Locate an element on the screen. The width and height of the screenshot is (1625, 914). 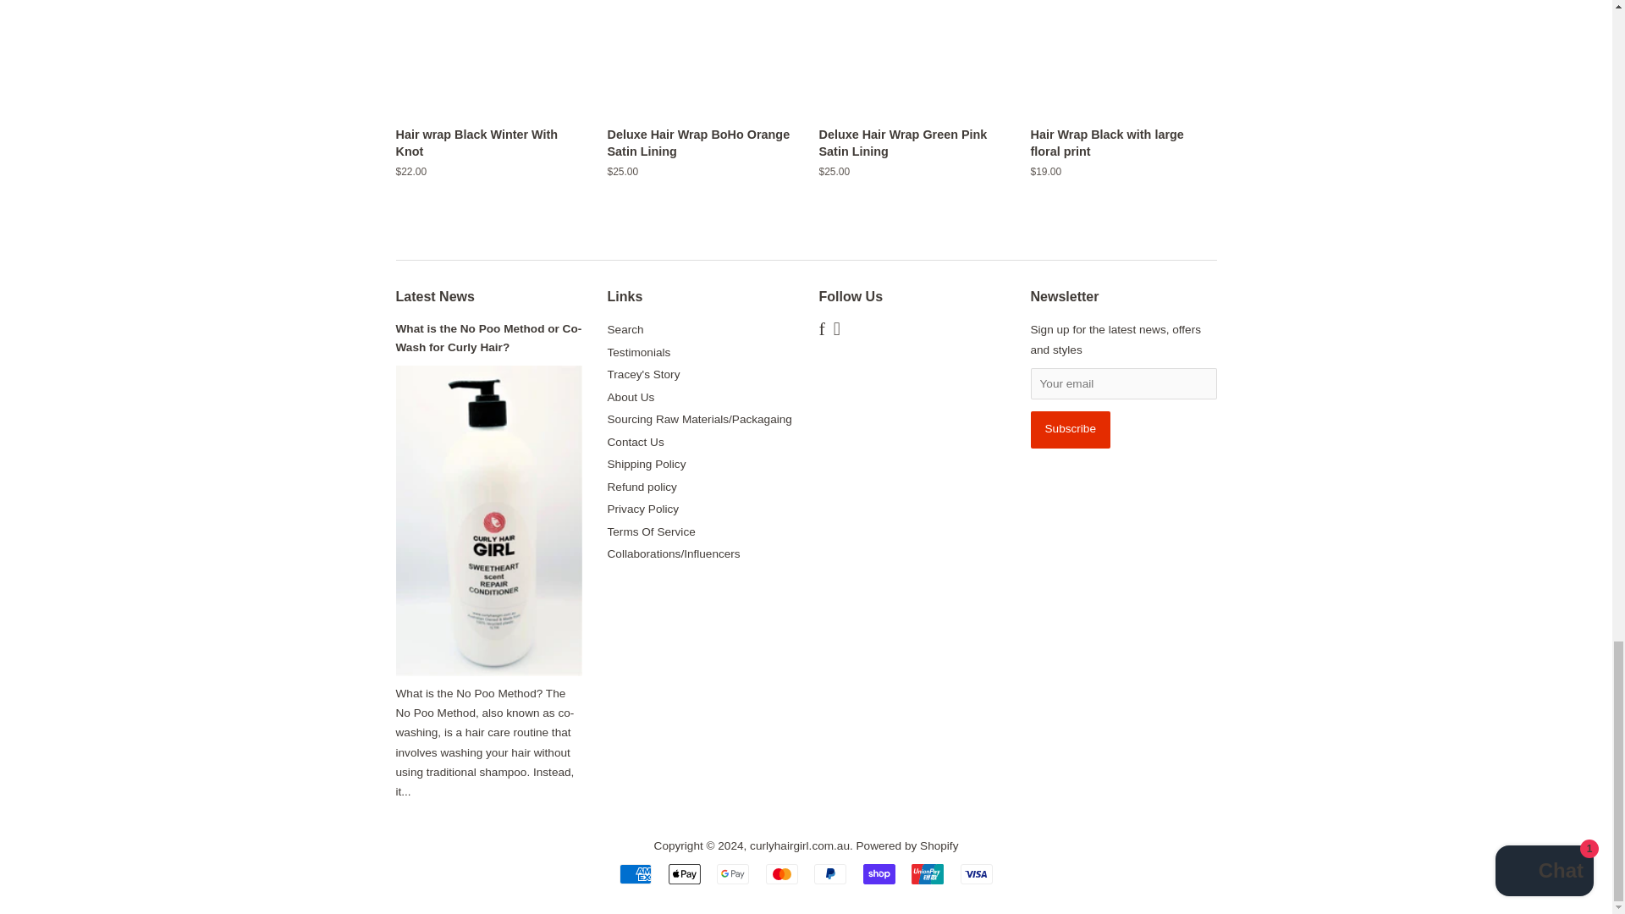
Google Pay is located at coordinates (733, 873).